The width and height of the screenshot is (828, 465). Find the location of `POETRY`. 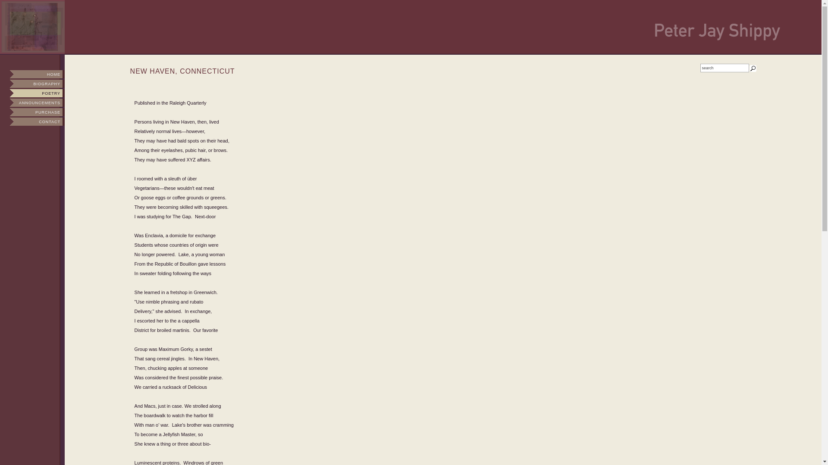

POETRY is located at coordinates (32, 93).